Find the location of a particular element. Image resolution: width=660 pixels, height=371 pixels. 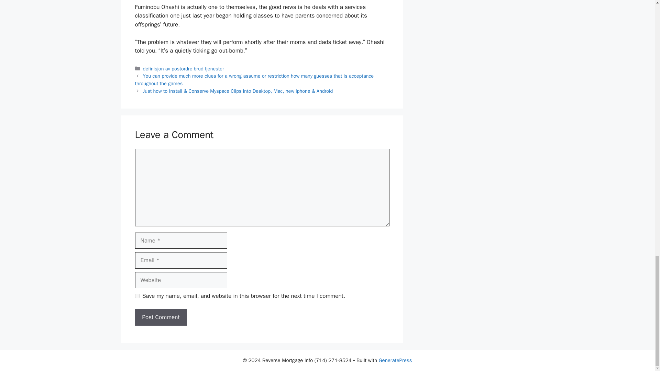

definisjon av postordre brud tjenester is located at coordinates (184, 69).